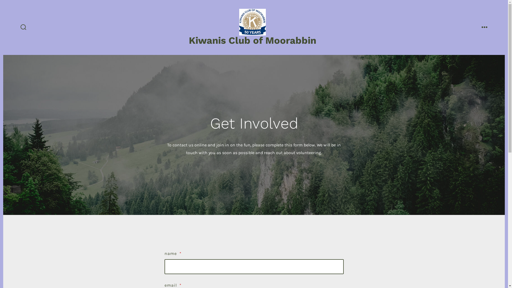 This screenshot has width=512, height=288. What do you see at coordinates (253, 41) in the screenshot?
I see `Kiwanis Club of Moorabbin` at bounding box center [253, 41].